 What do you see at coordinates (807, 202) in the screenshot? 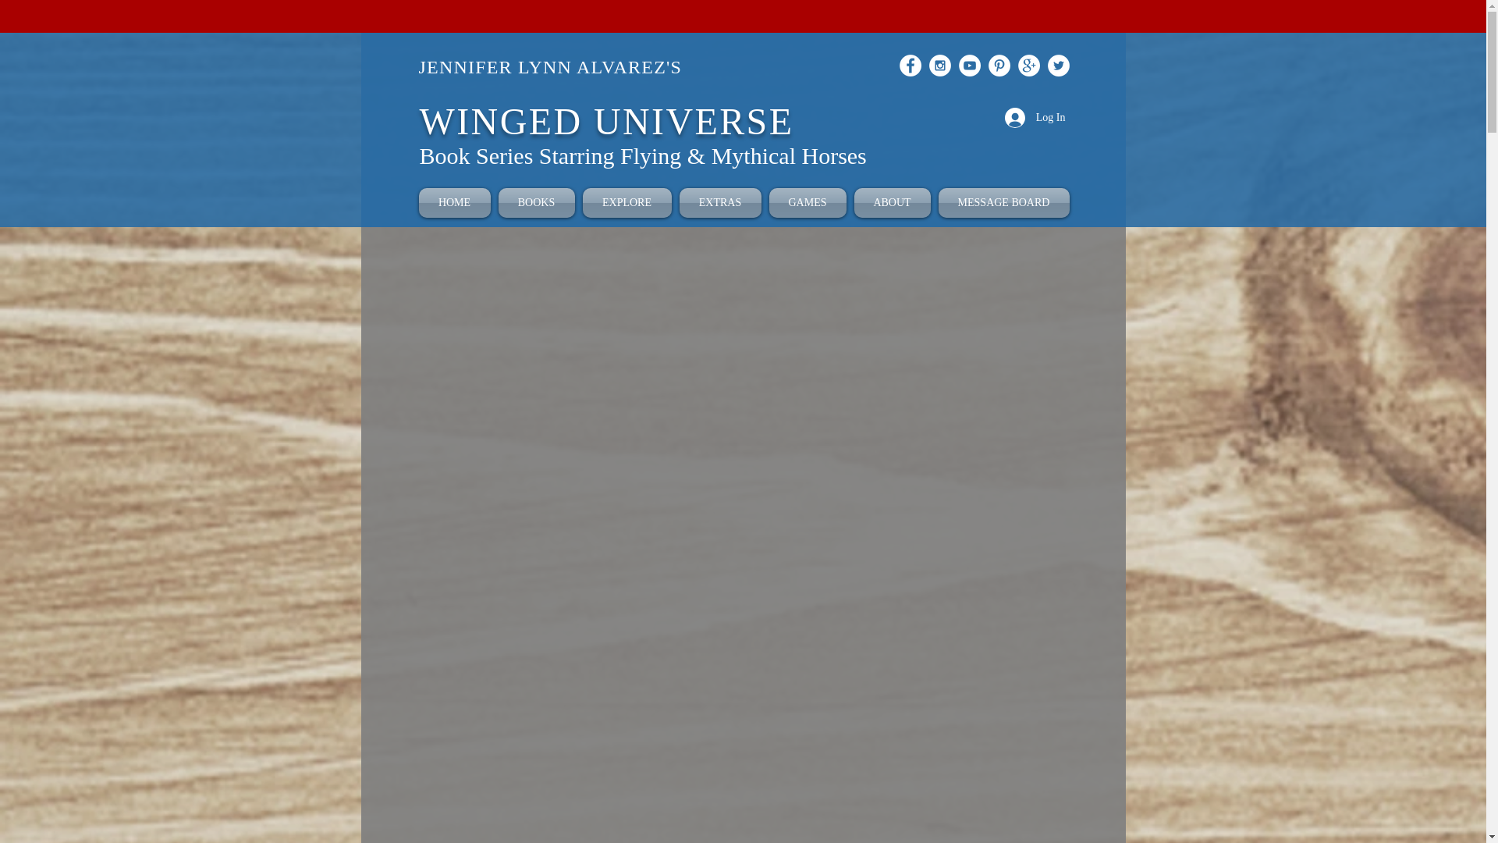
I see `GAMES` at bounding box center [807, 202].